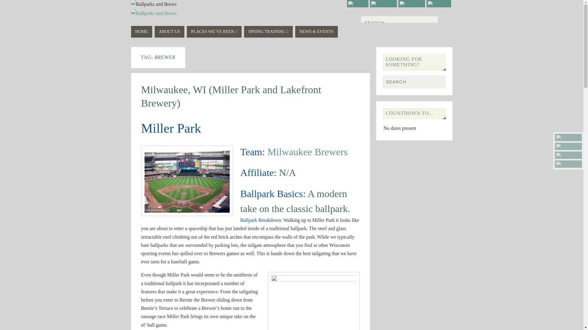  Describe the element at coordinates (568, 155) in the screenshot. I see `Facebook` at that location.